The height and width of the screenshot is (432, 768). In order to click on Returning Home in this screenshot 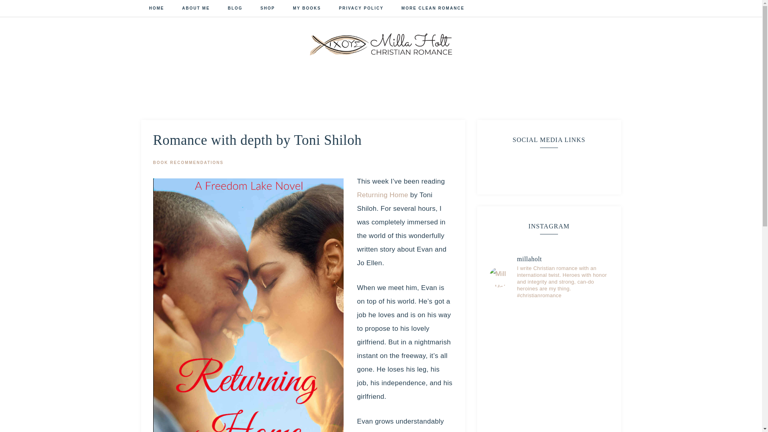, I will do `click(382, 195)`.